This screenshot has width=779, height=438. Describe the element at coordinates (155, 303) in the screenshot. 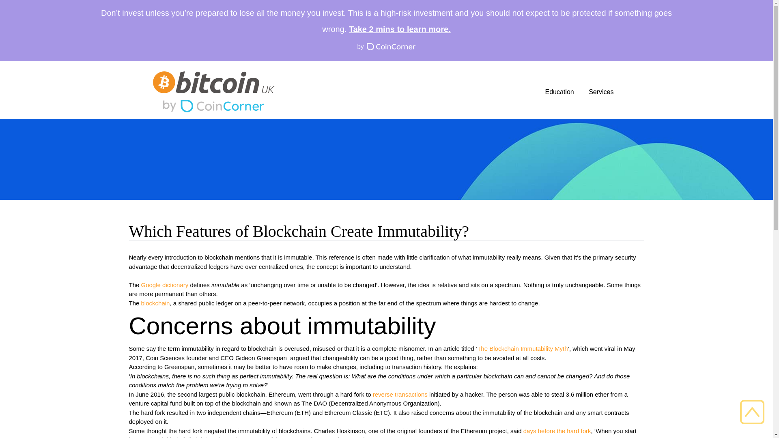

I see `blockchain` at that location.